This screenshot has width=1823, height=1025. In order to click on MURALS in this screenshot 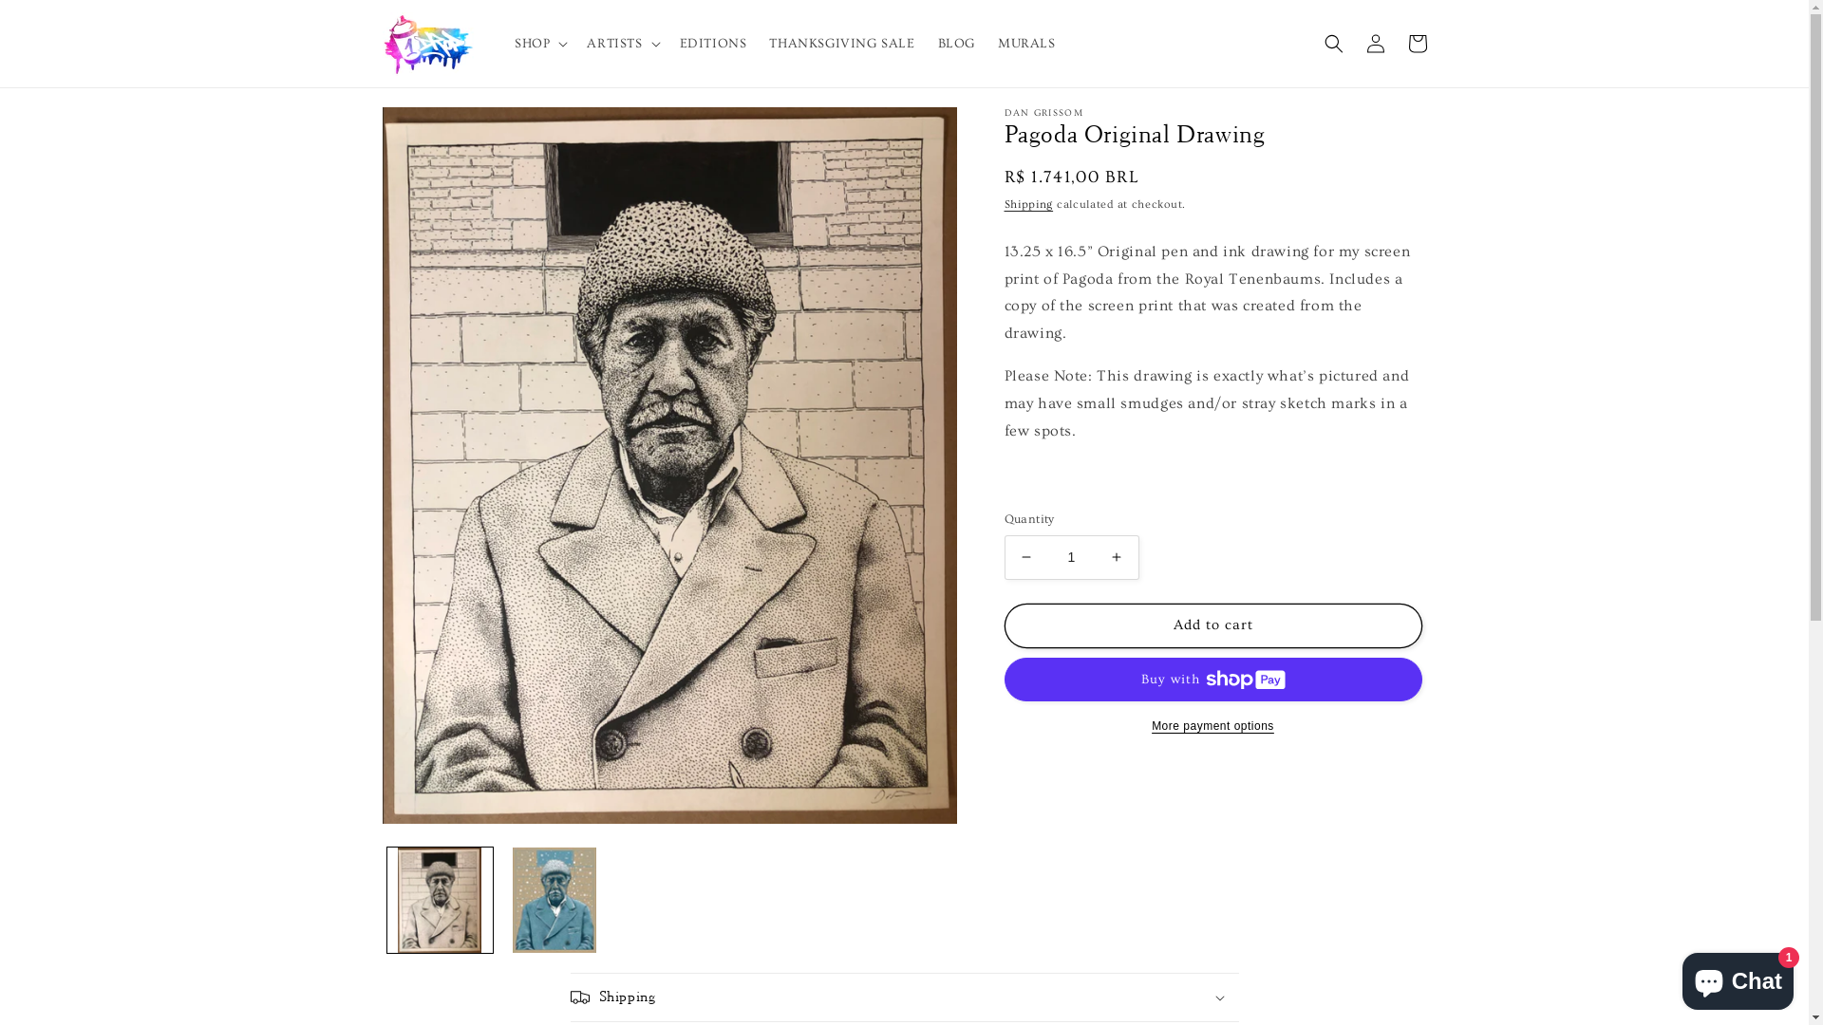, I will do `click(1027, 44)`.